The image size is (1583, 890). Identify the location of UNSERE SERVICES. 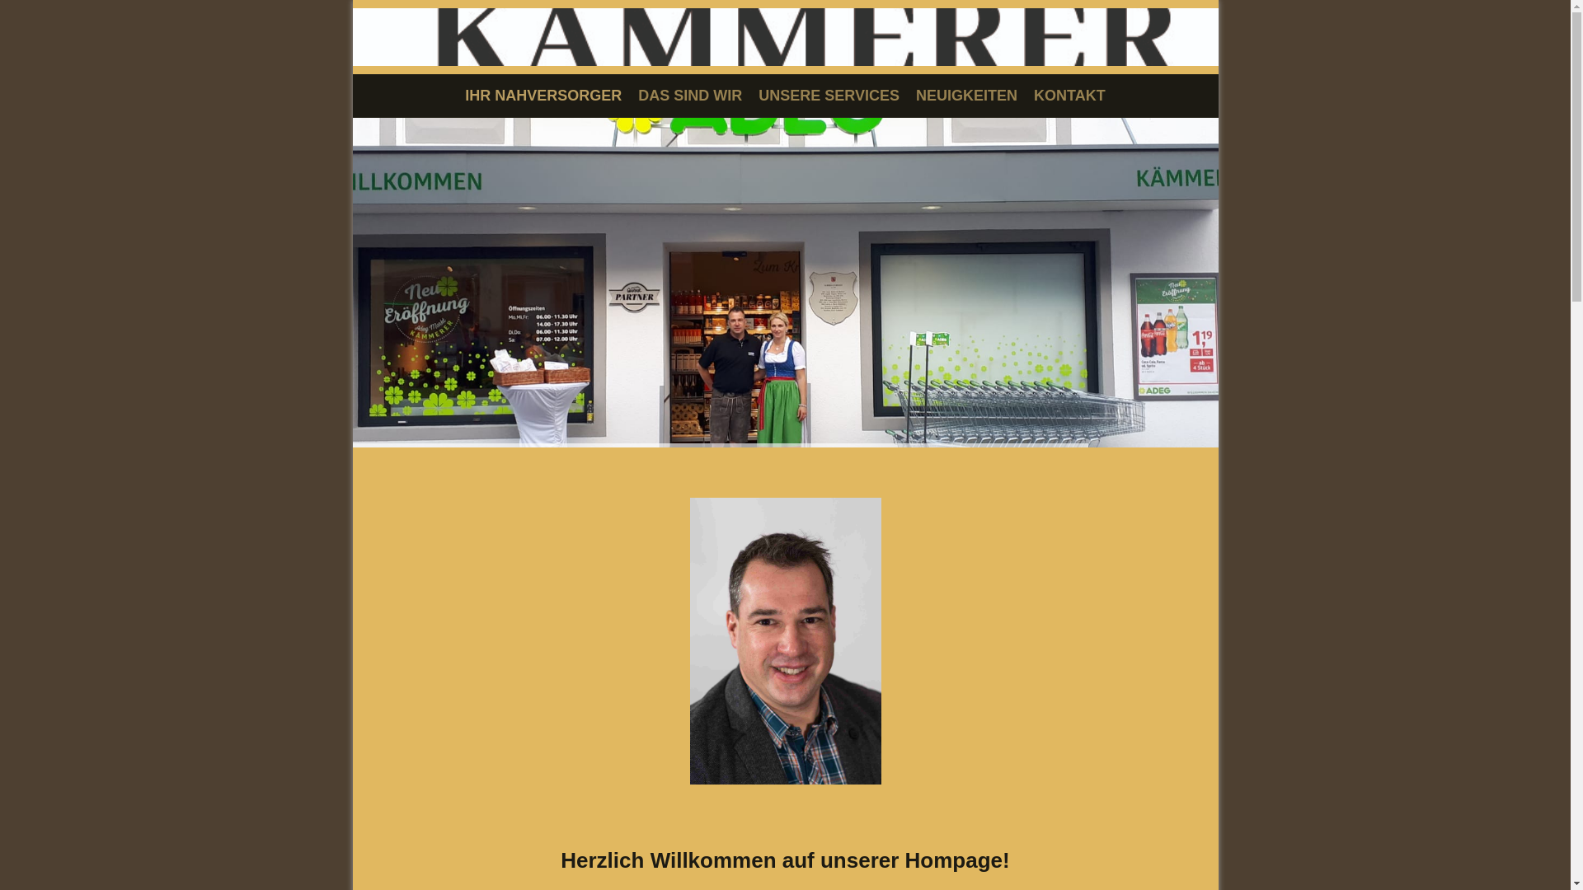
(829, 96).